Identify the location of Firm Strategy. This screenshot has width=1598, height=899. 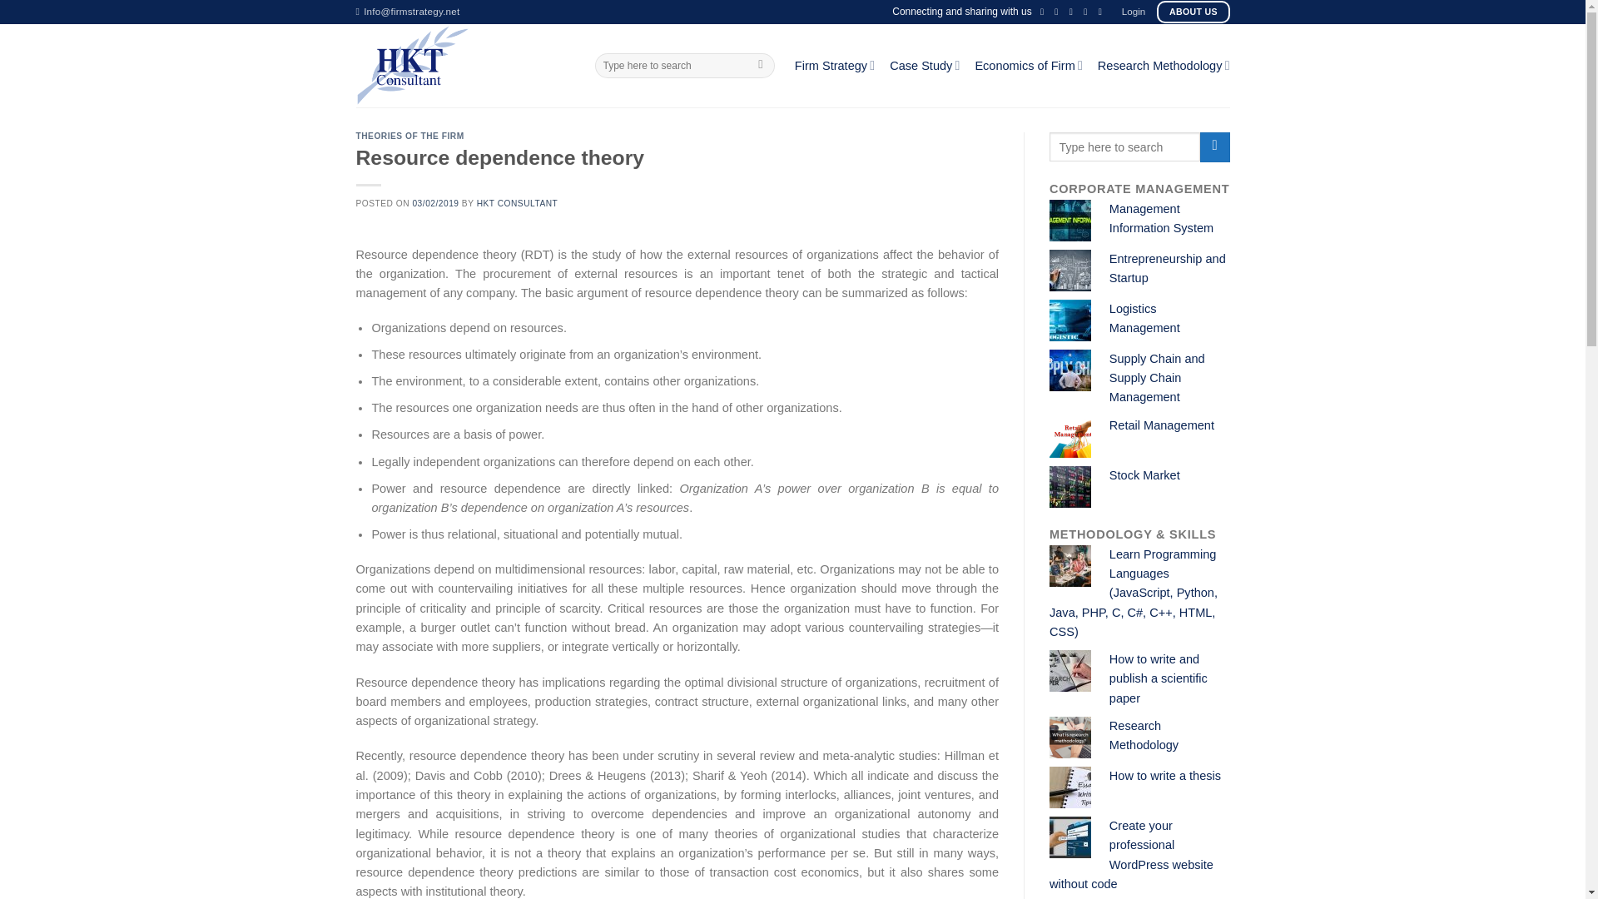
(834, 65).